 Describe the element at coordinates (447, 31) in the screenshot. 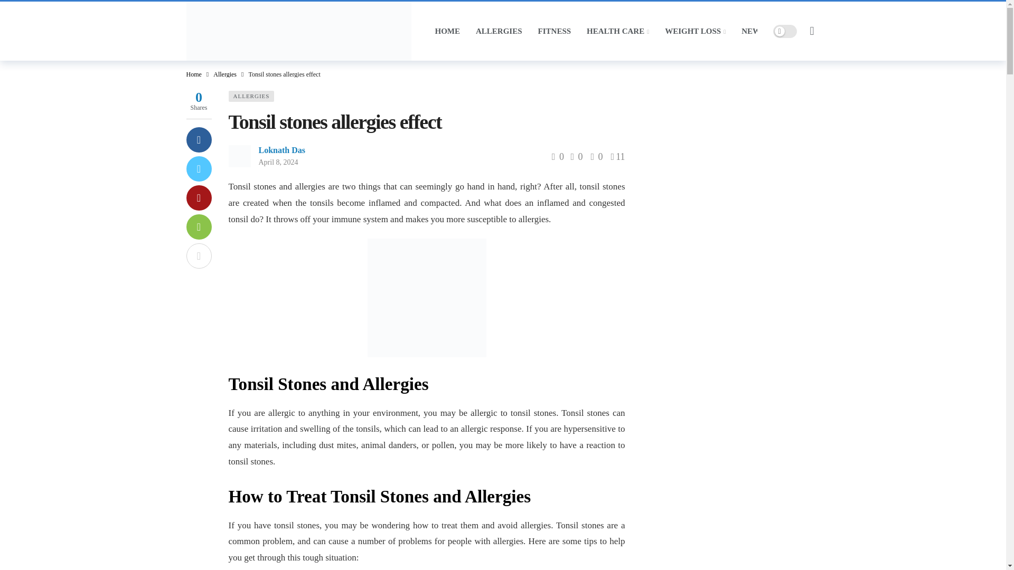

I see `HOME` at that location.